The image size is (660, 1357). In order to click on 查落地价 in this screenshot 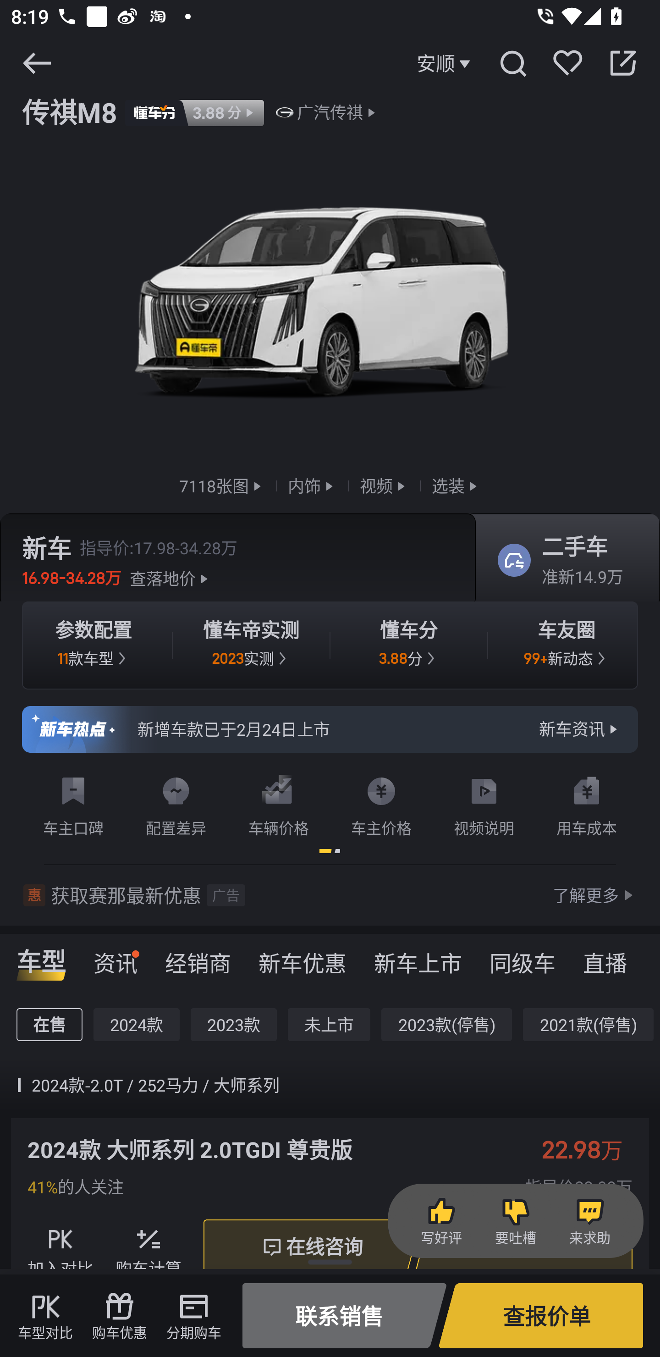, I will do `click(171, 578)`.